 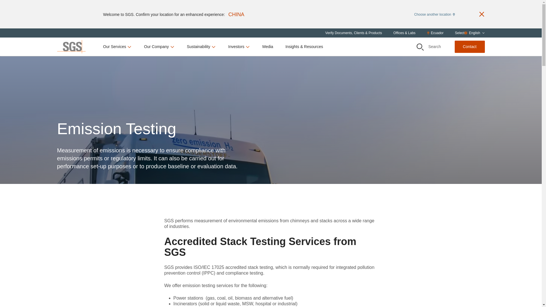 What do you see at coordinates (239, 47) in the screenshot?
I see `Investors` at bounding box center [239, 47].